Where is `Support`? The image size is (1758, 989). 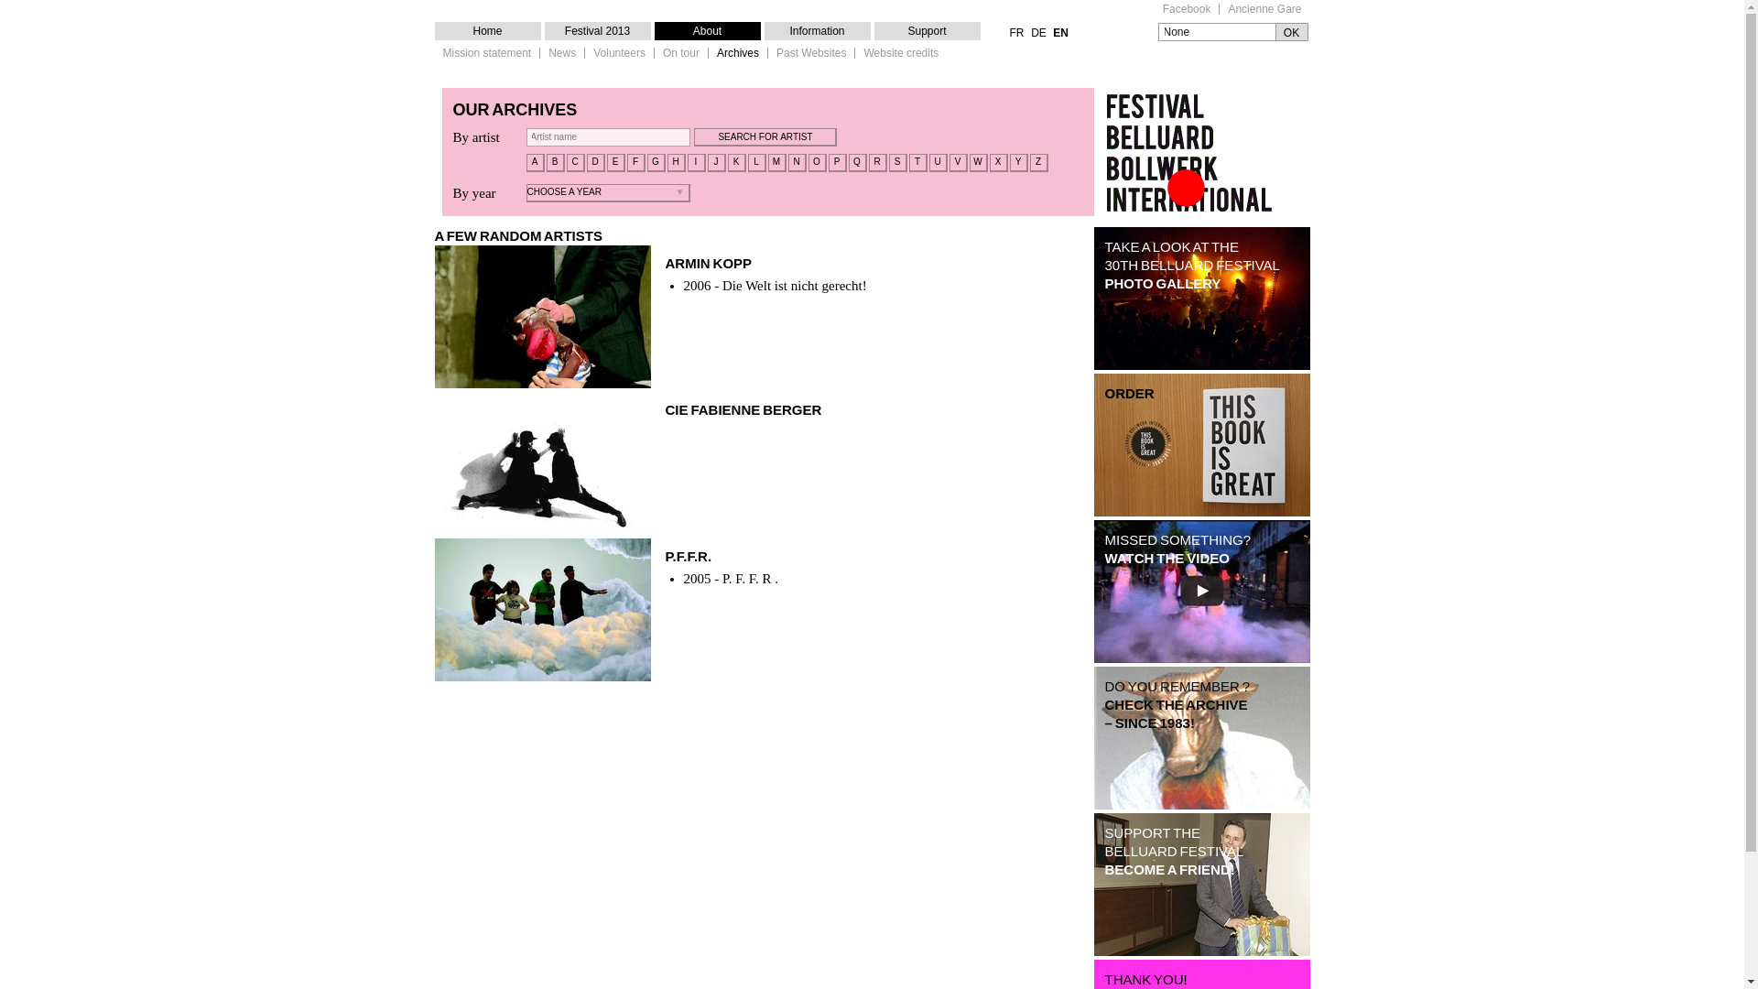
Support is located at coordinates (927, 31).